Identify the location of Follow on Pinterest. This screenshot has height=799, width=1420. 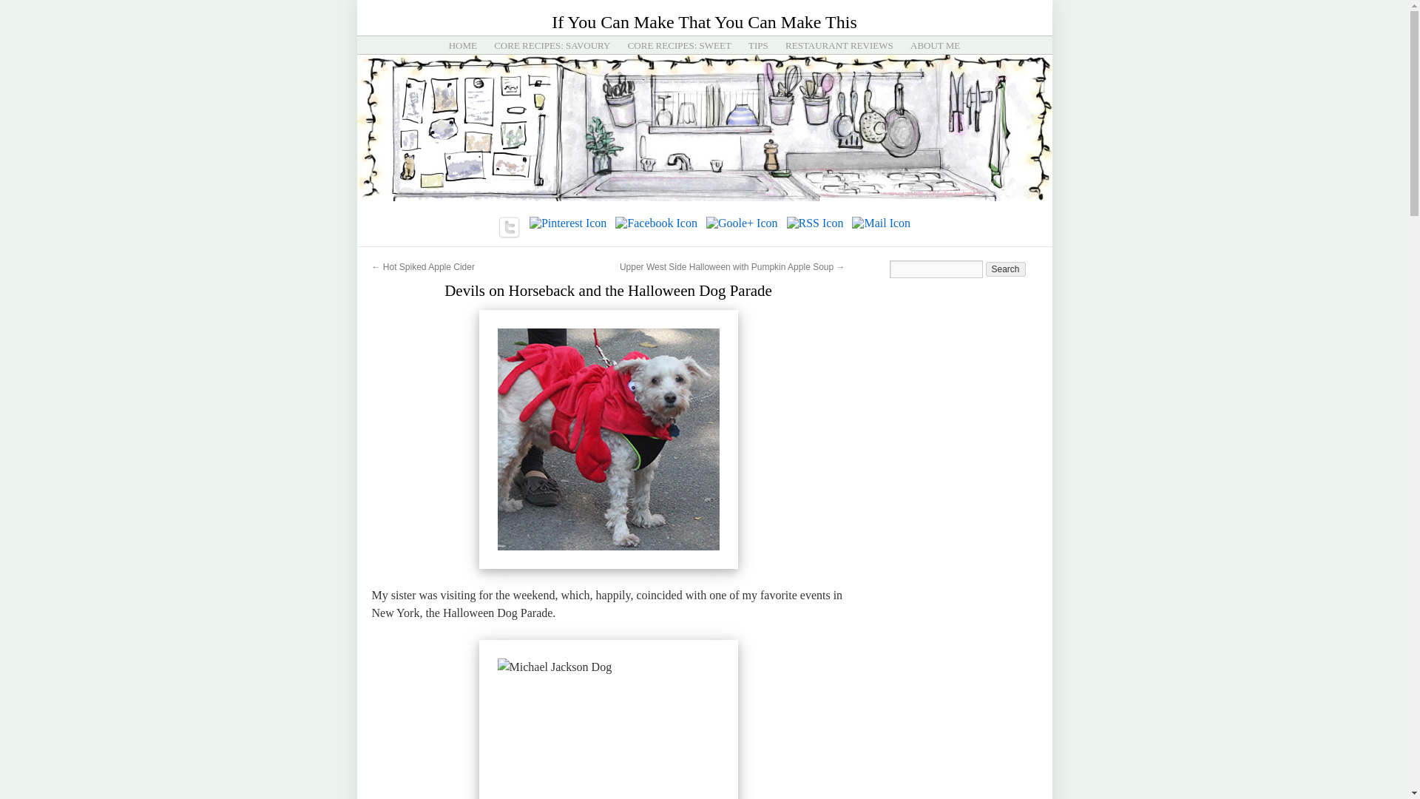
(568, 223).